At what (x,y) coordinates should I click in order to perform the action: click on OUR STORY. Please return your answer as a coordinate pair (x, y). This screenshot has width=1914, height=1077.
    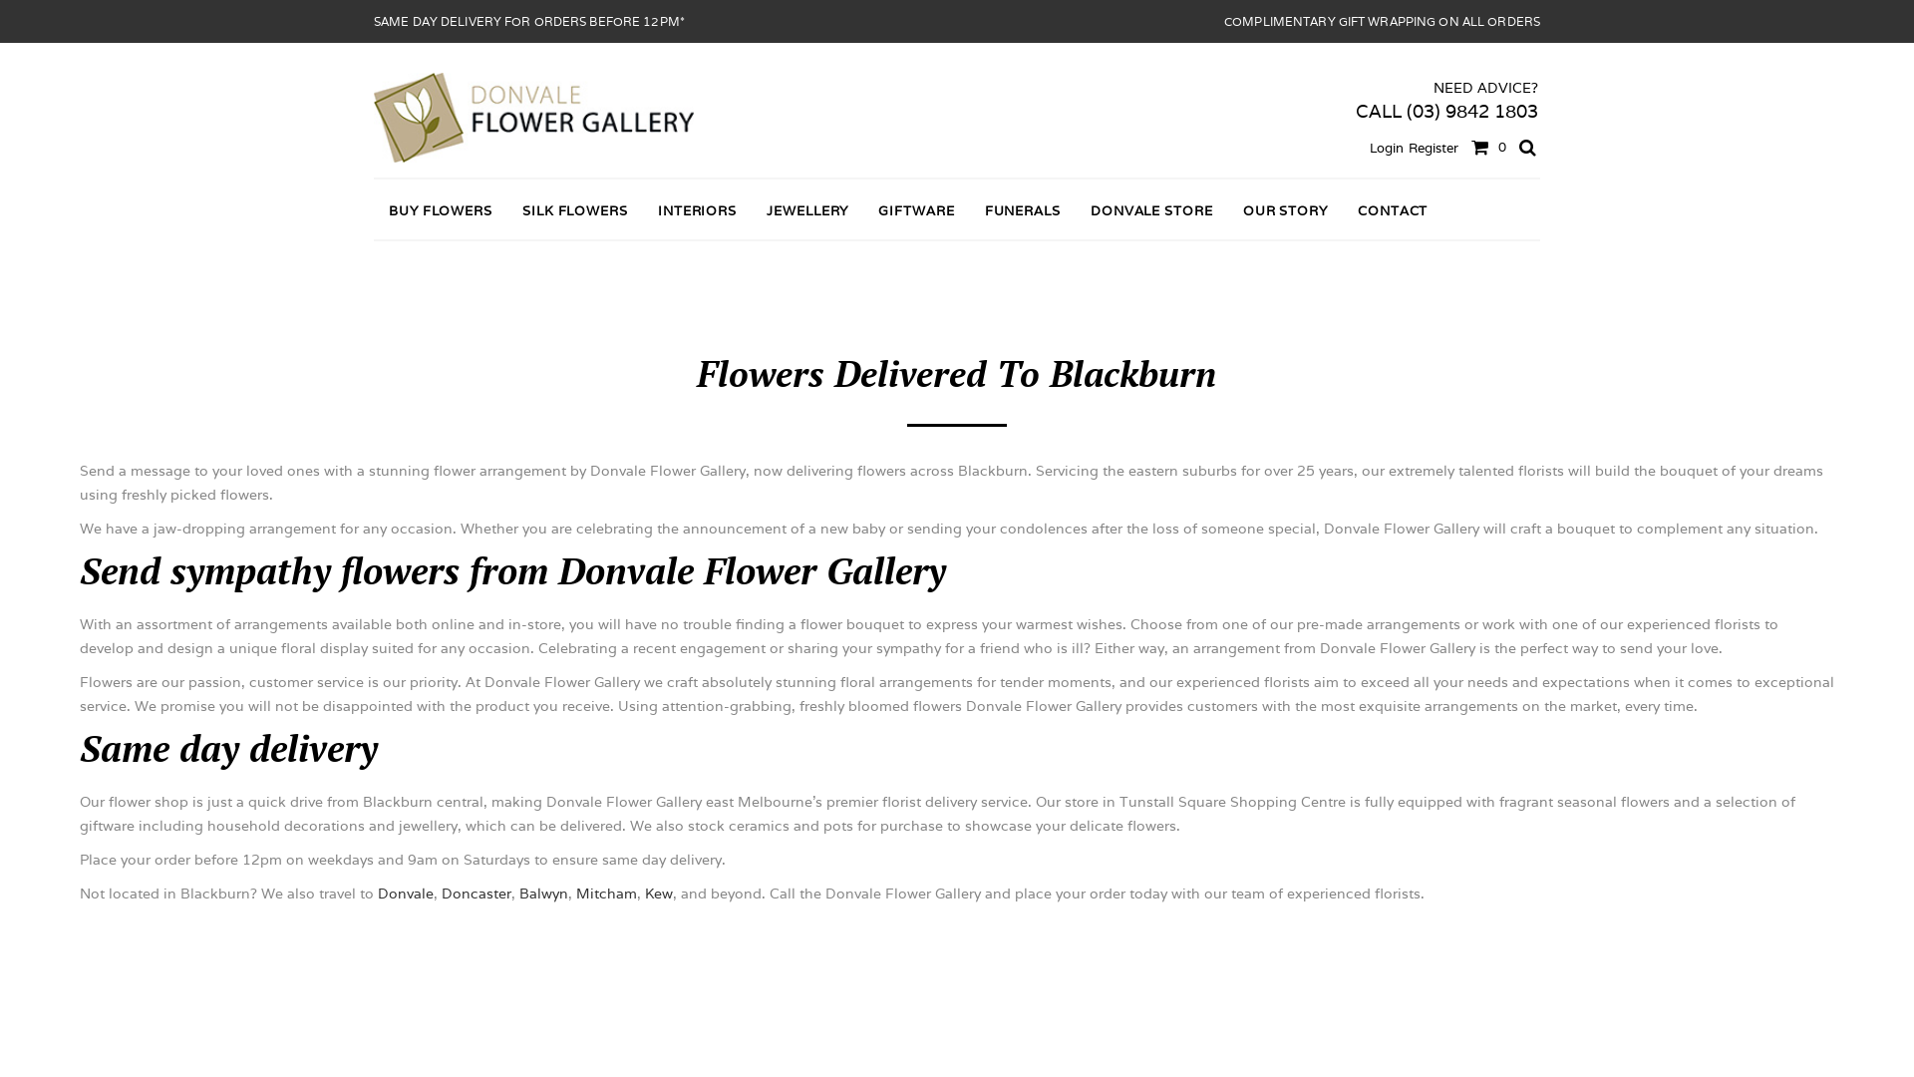
    Looking at the image, I should click on (1286, 211).